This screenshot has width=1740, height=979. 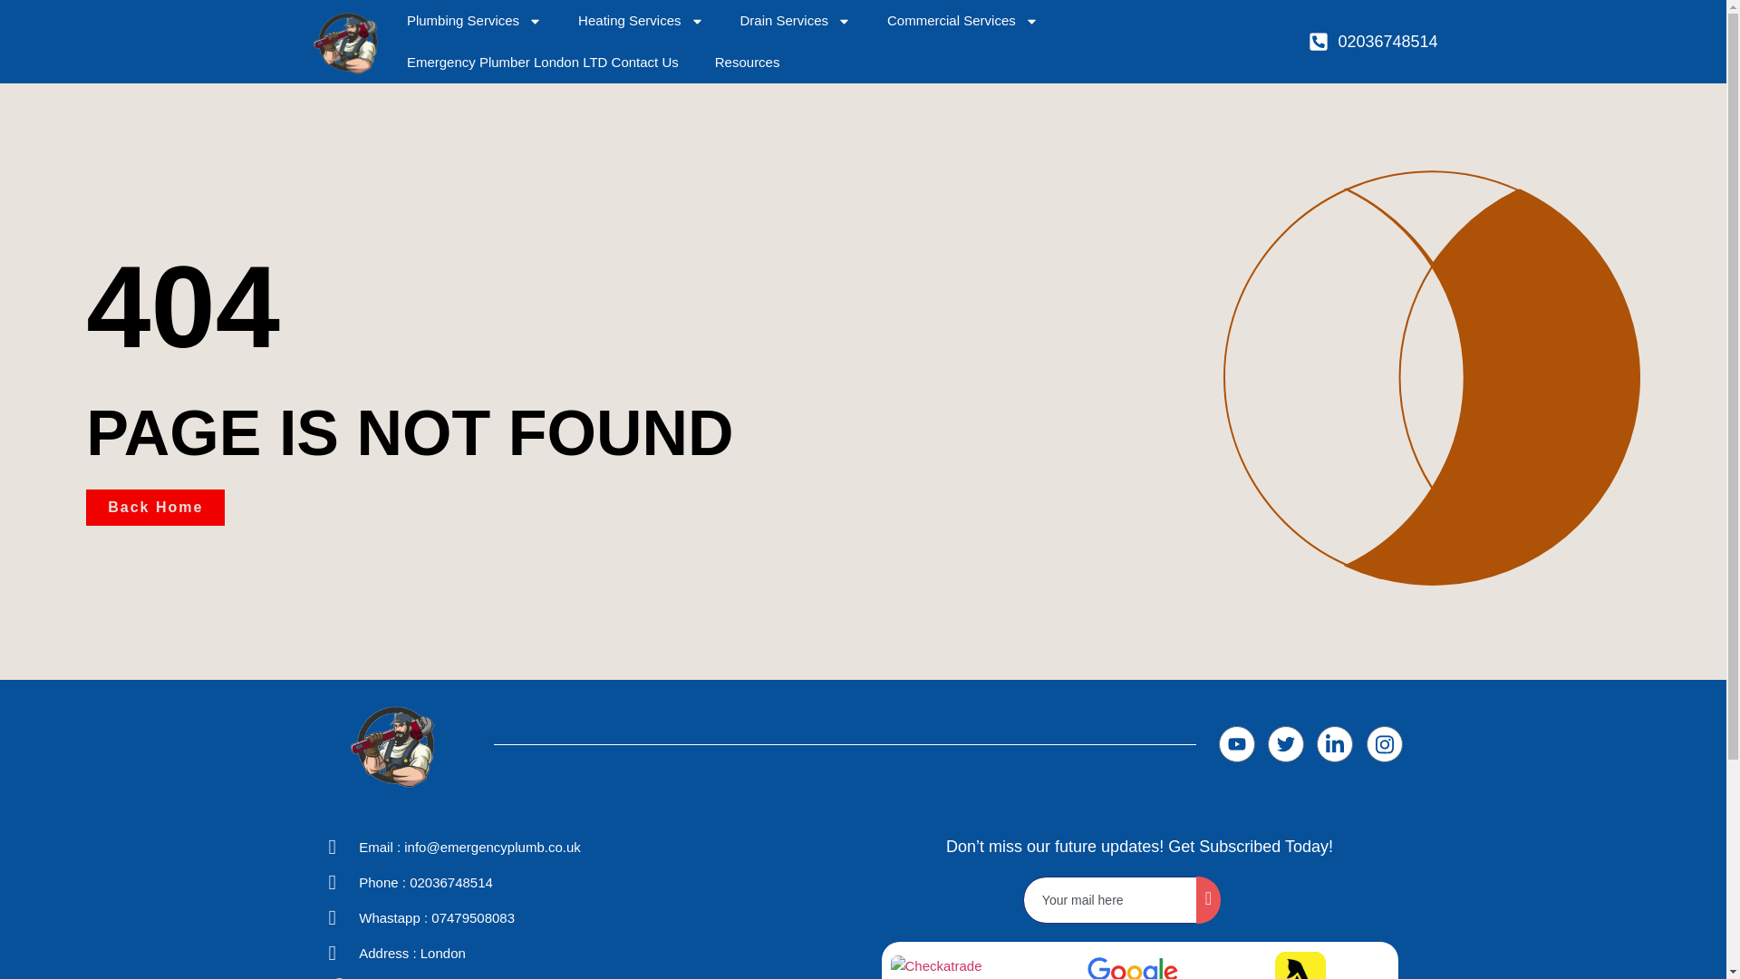 I want to click on Drain Services, so click(x=795, y=21).